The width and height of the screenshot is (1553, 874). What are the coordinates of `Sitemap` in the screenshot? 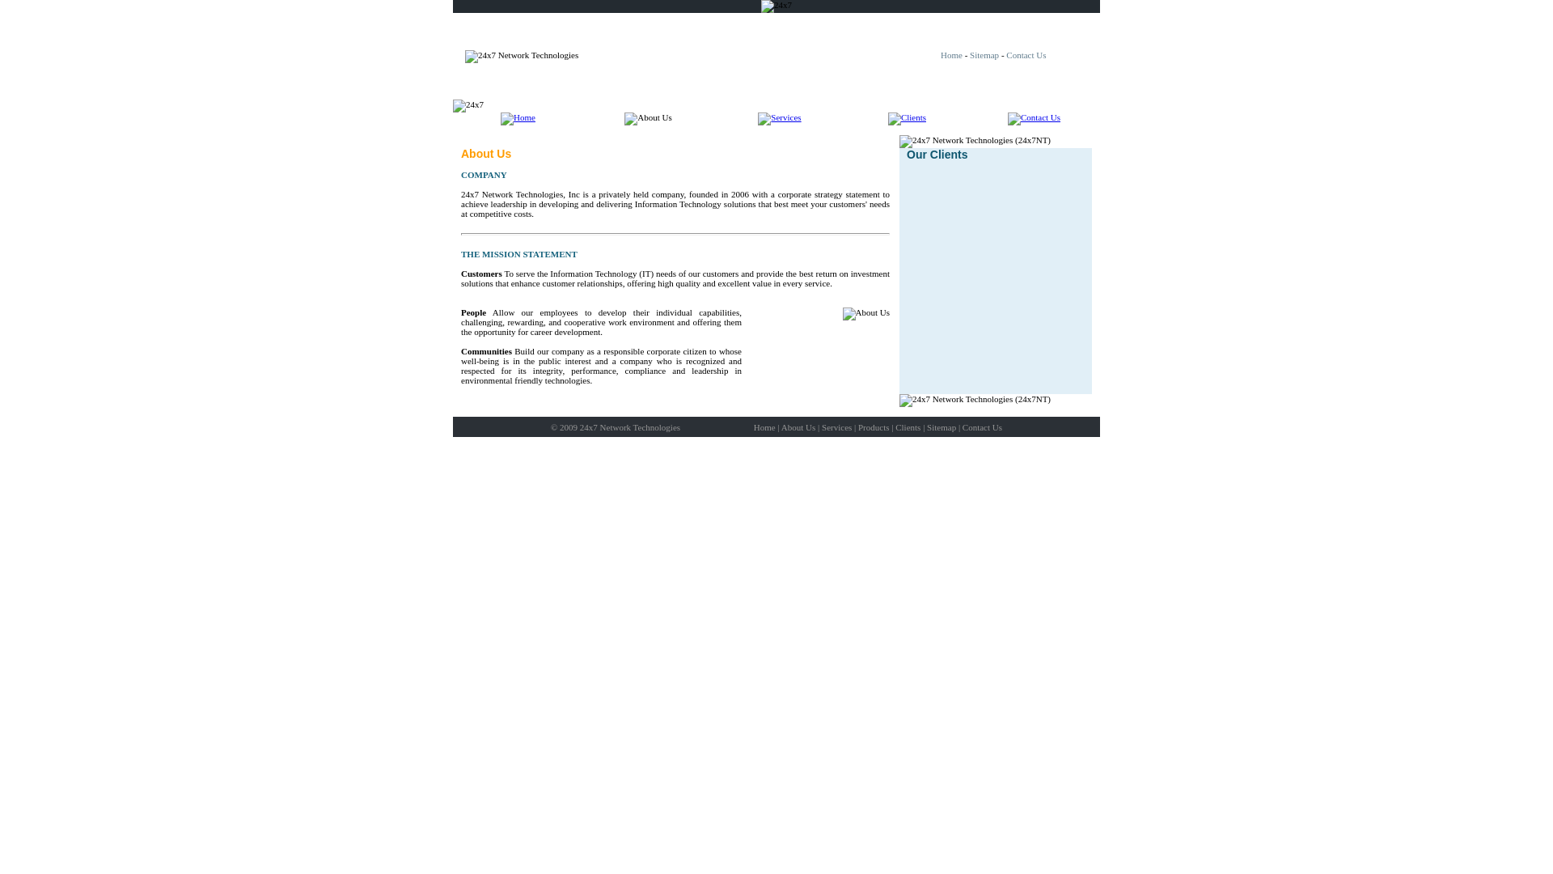 It's located at (942, 427).